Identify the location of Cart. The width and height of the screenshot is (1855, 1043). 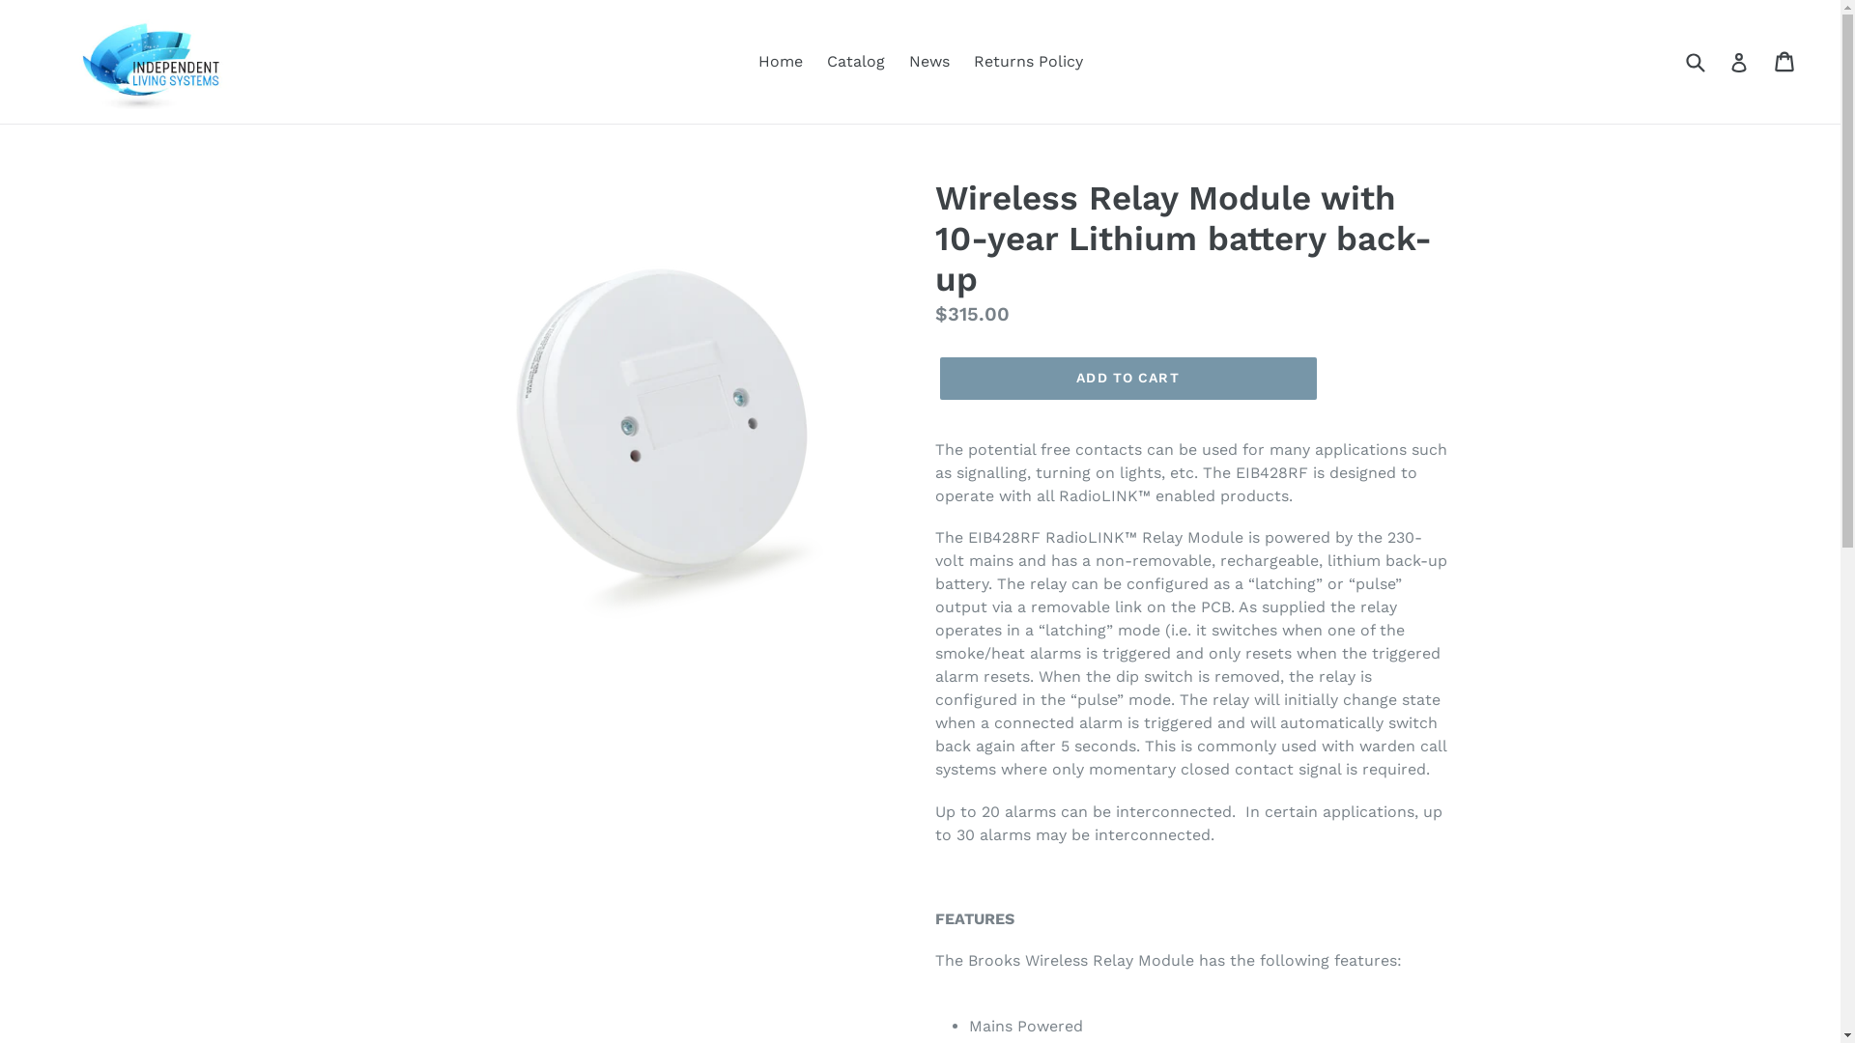
(1785, 62).